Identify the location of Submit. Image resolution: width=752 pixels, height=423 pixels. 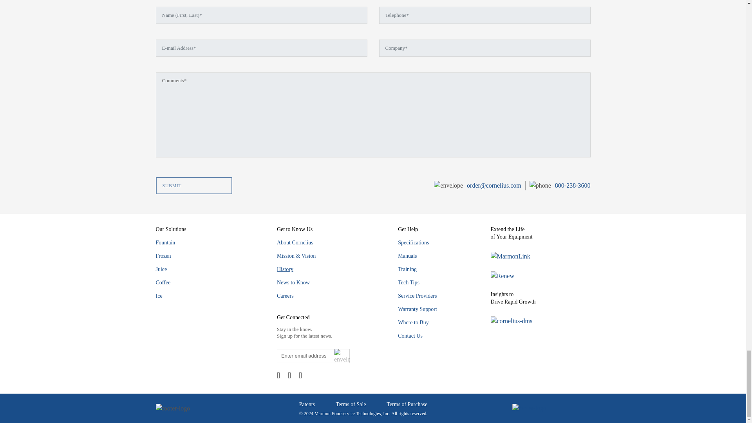
(194, 186).